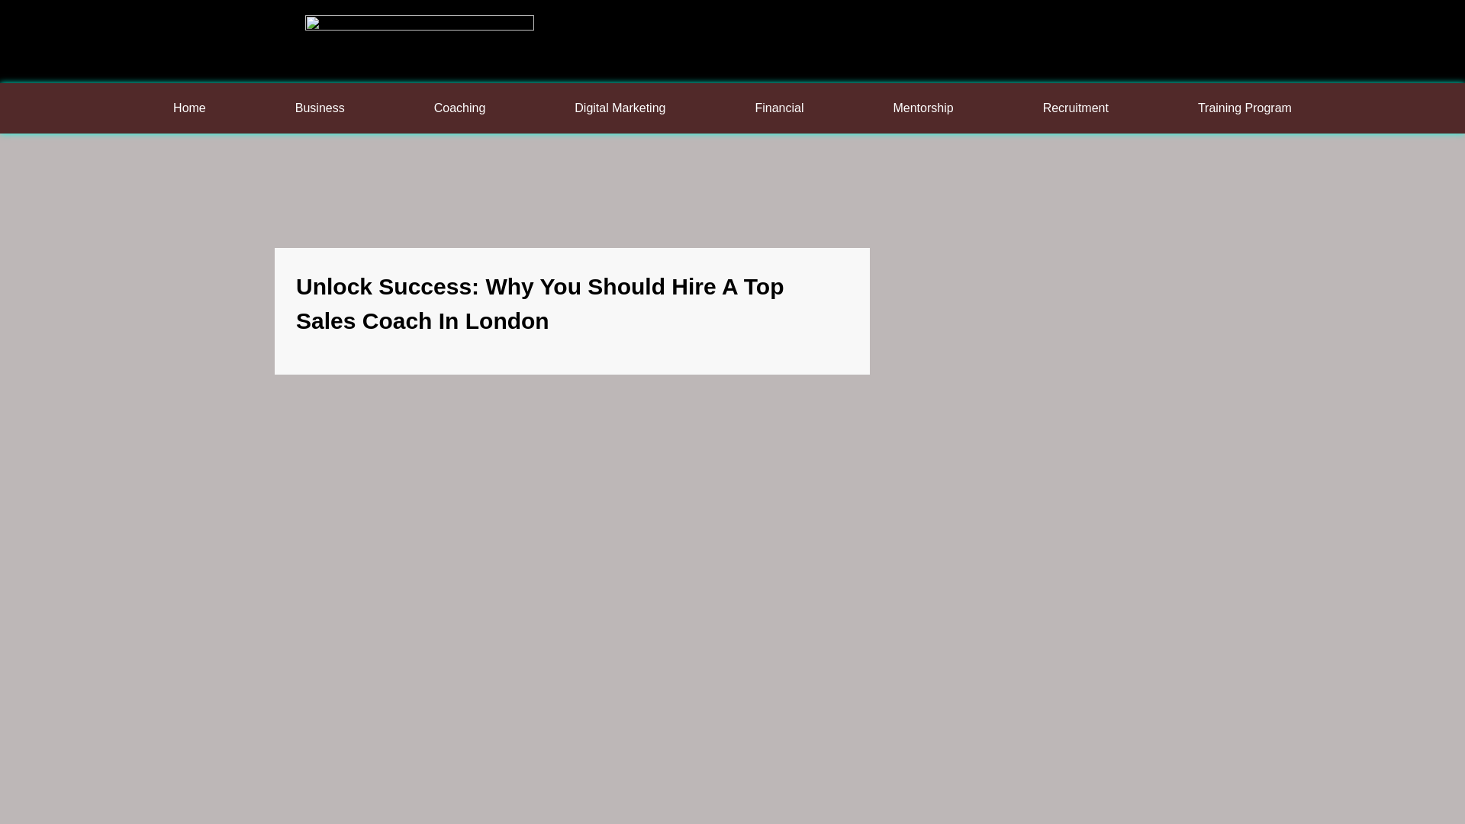 This screenshot has width=1465, height=824. What do you see at coordinates (923, 108) in the screenshot?
I see `Mentorship` at bounding box center [923, 108].